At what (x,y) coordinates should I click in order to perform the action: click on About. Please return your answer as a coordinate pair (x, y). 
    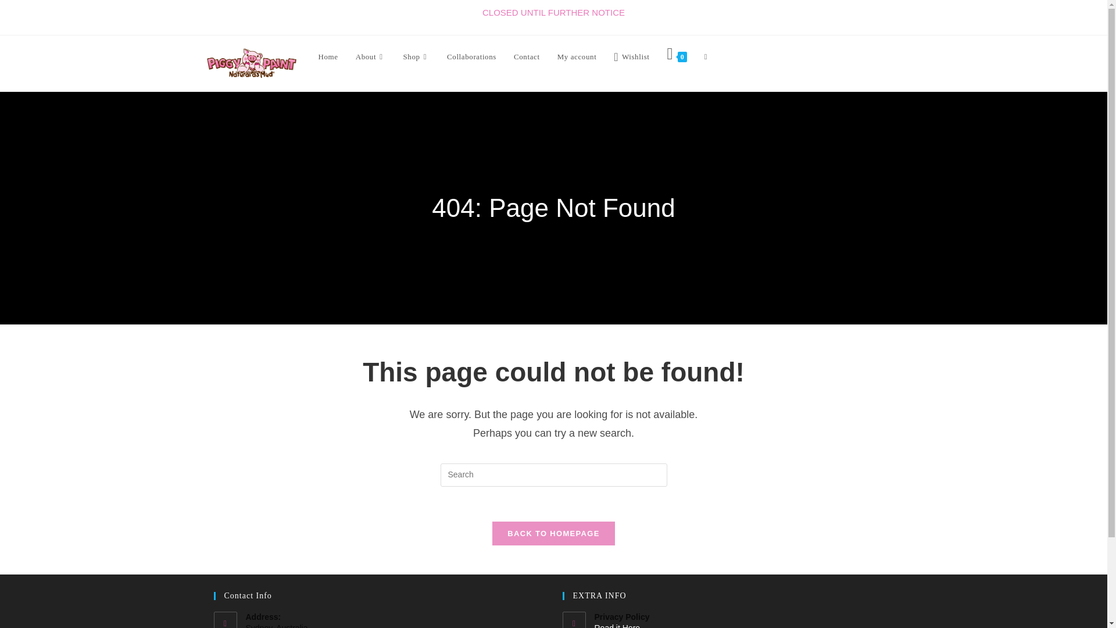
    Looking at the image, I should click on (371, 56).